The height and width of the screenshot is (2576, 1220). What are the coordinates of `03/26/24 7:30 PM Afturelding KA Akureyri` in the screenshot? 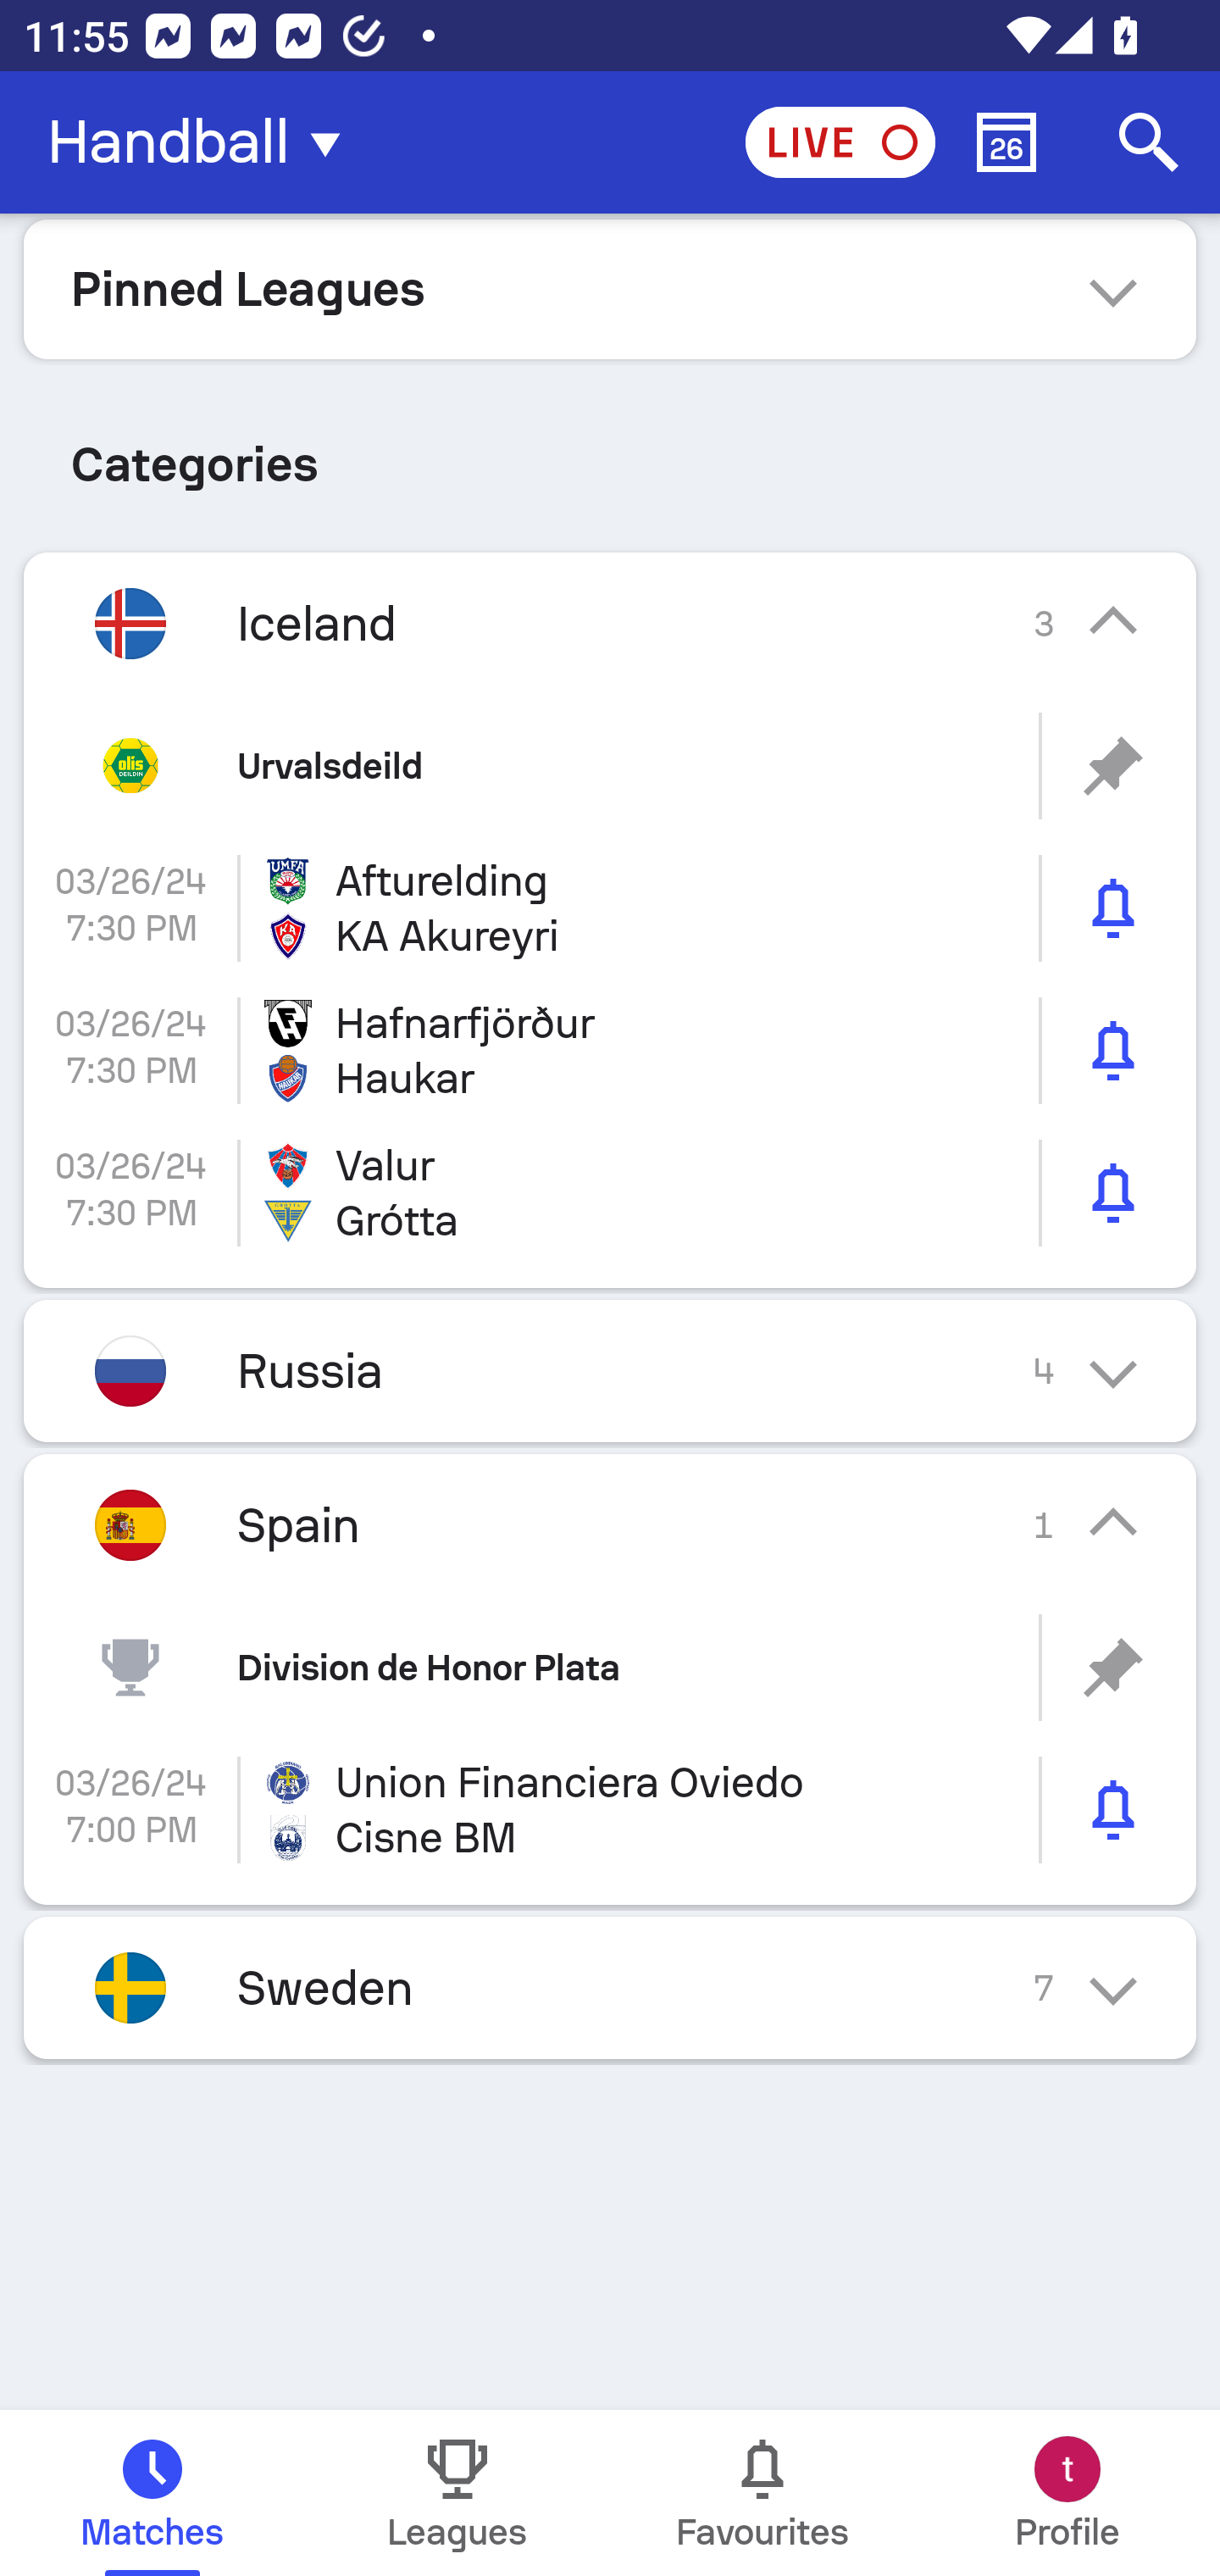 It's located at (610, 908).